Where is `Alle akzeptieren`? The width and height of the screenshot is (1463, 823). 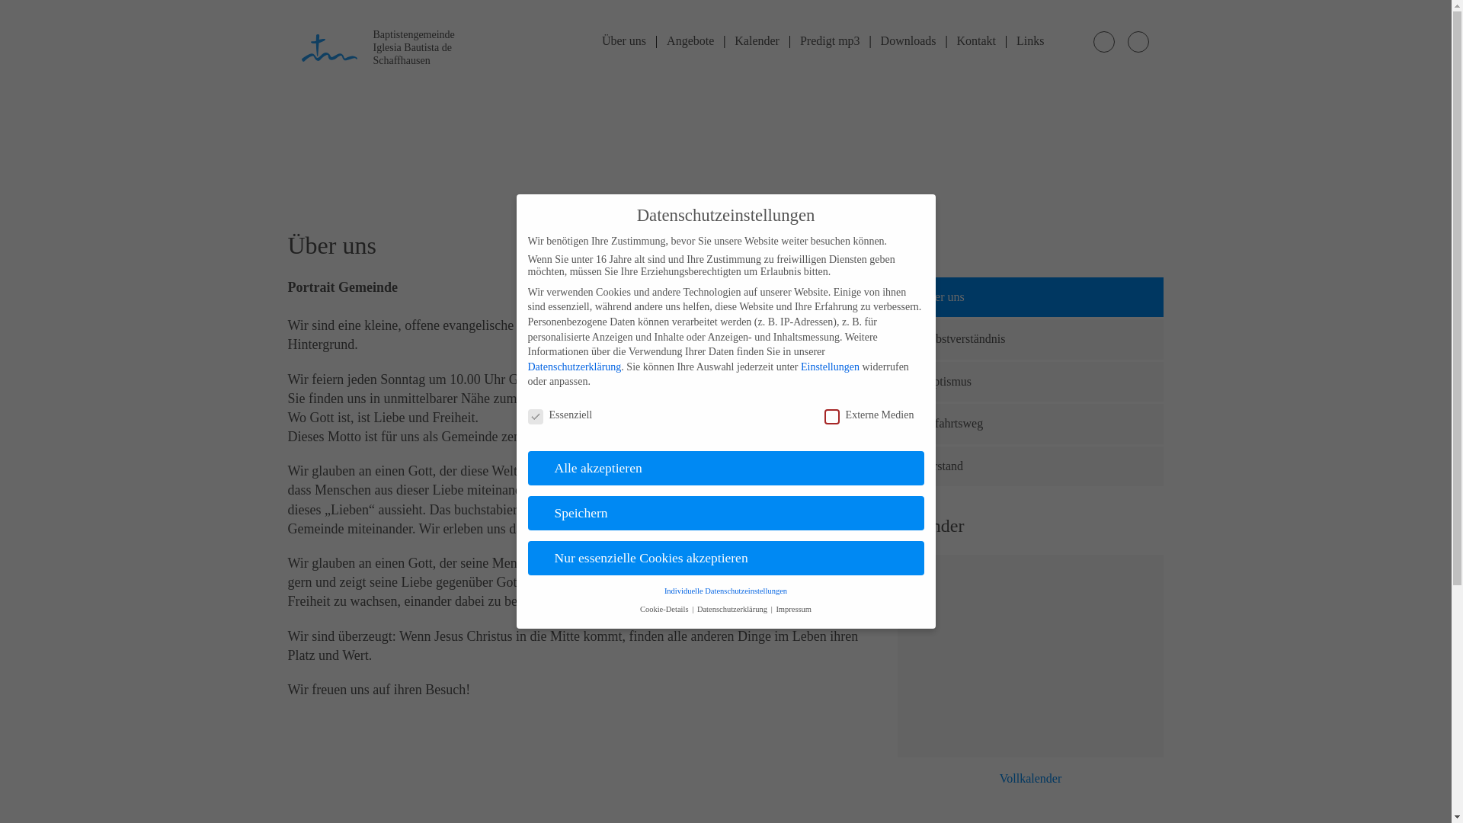
Alle akzeptieren is located at coordinates (725, 469).